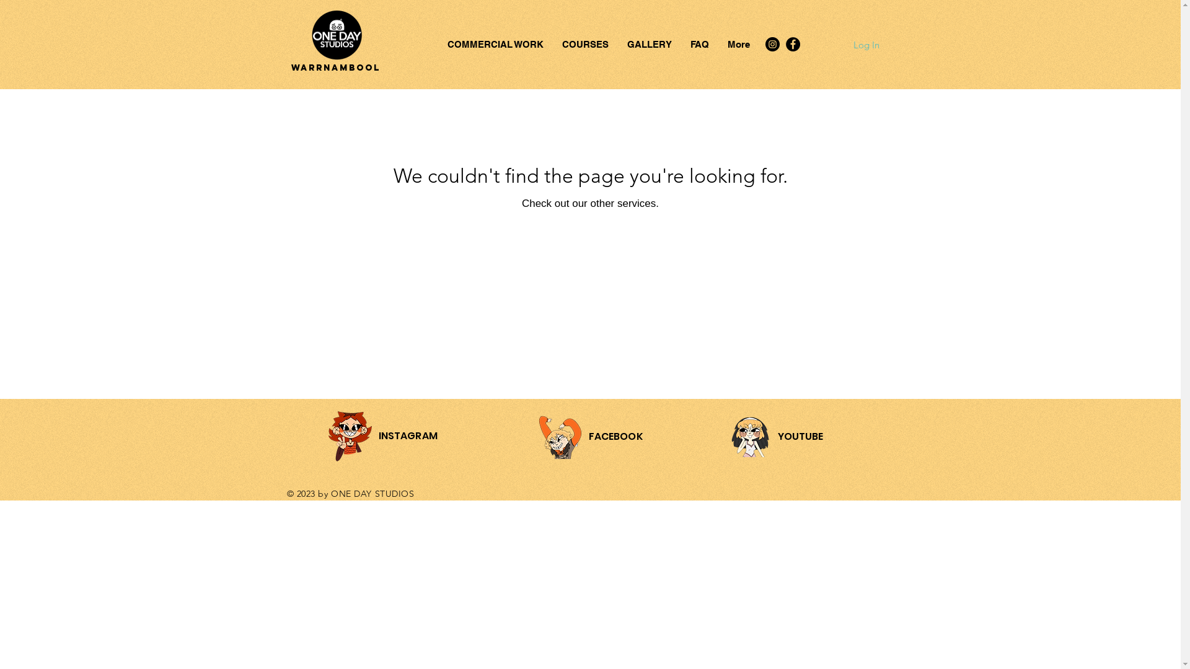 This screenshot has height=669, width=1190. Describe the element at coordinates (336, 35) in the screenshot. I see `SWITCH-Logo.png` at that location.